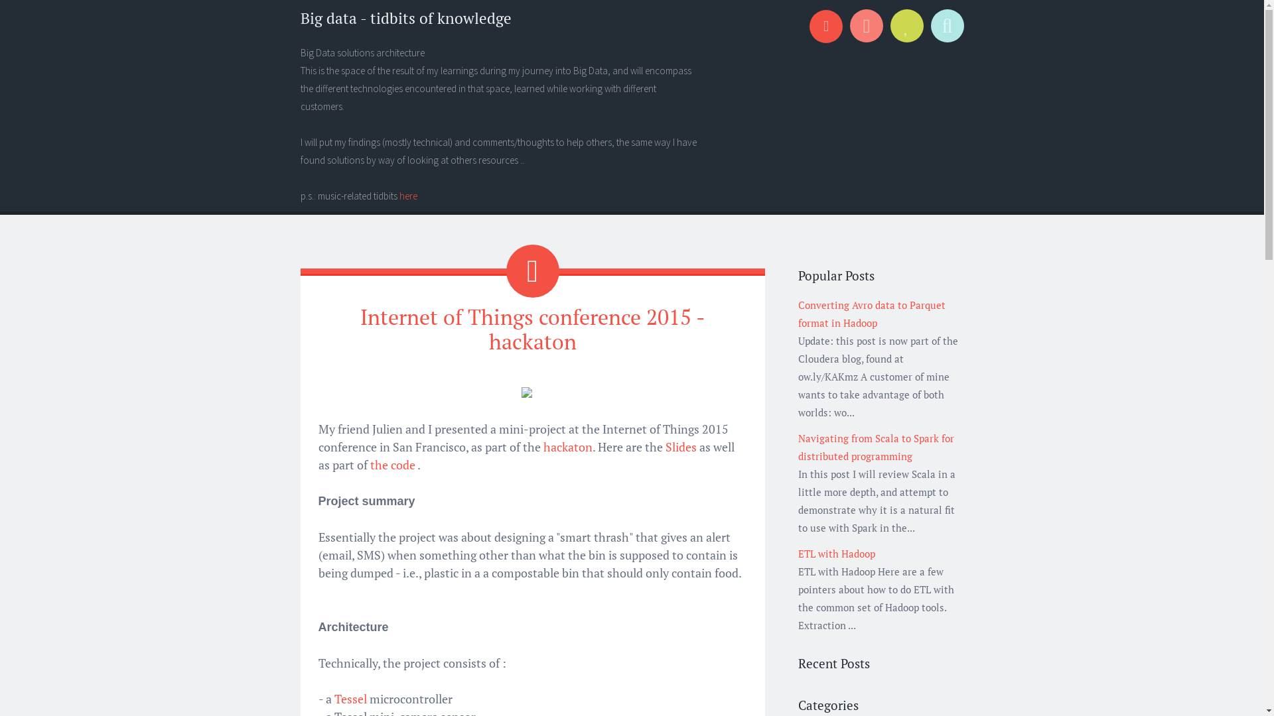 The image size is (1274, 716). What do you see at coordinates (876, 447) in the screenshot?
I see `Navigating from Scala to Spark for distributed programming` at bounding box center [876, 447].